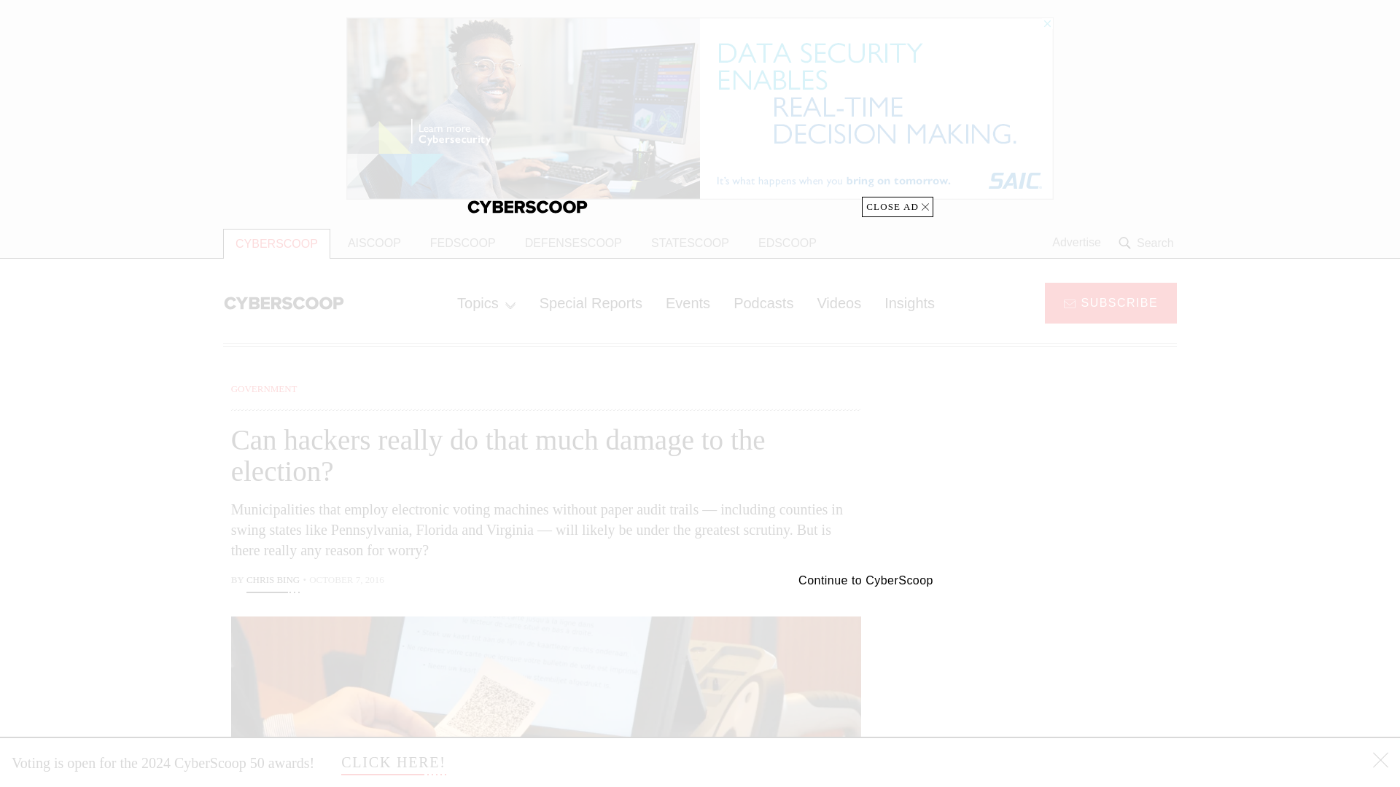 Image resolution: width=1400 pixels, height=787 pixels. What do you see at coordinates (273, 582) in the screenshot?
I see `Chris Bing` at bounding box center [273, 582].